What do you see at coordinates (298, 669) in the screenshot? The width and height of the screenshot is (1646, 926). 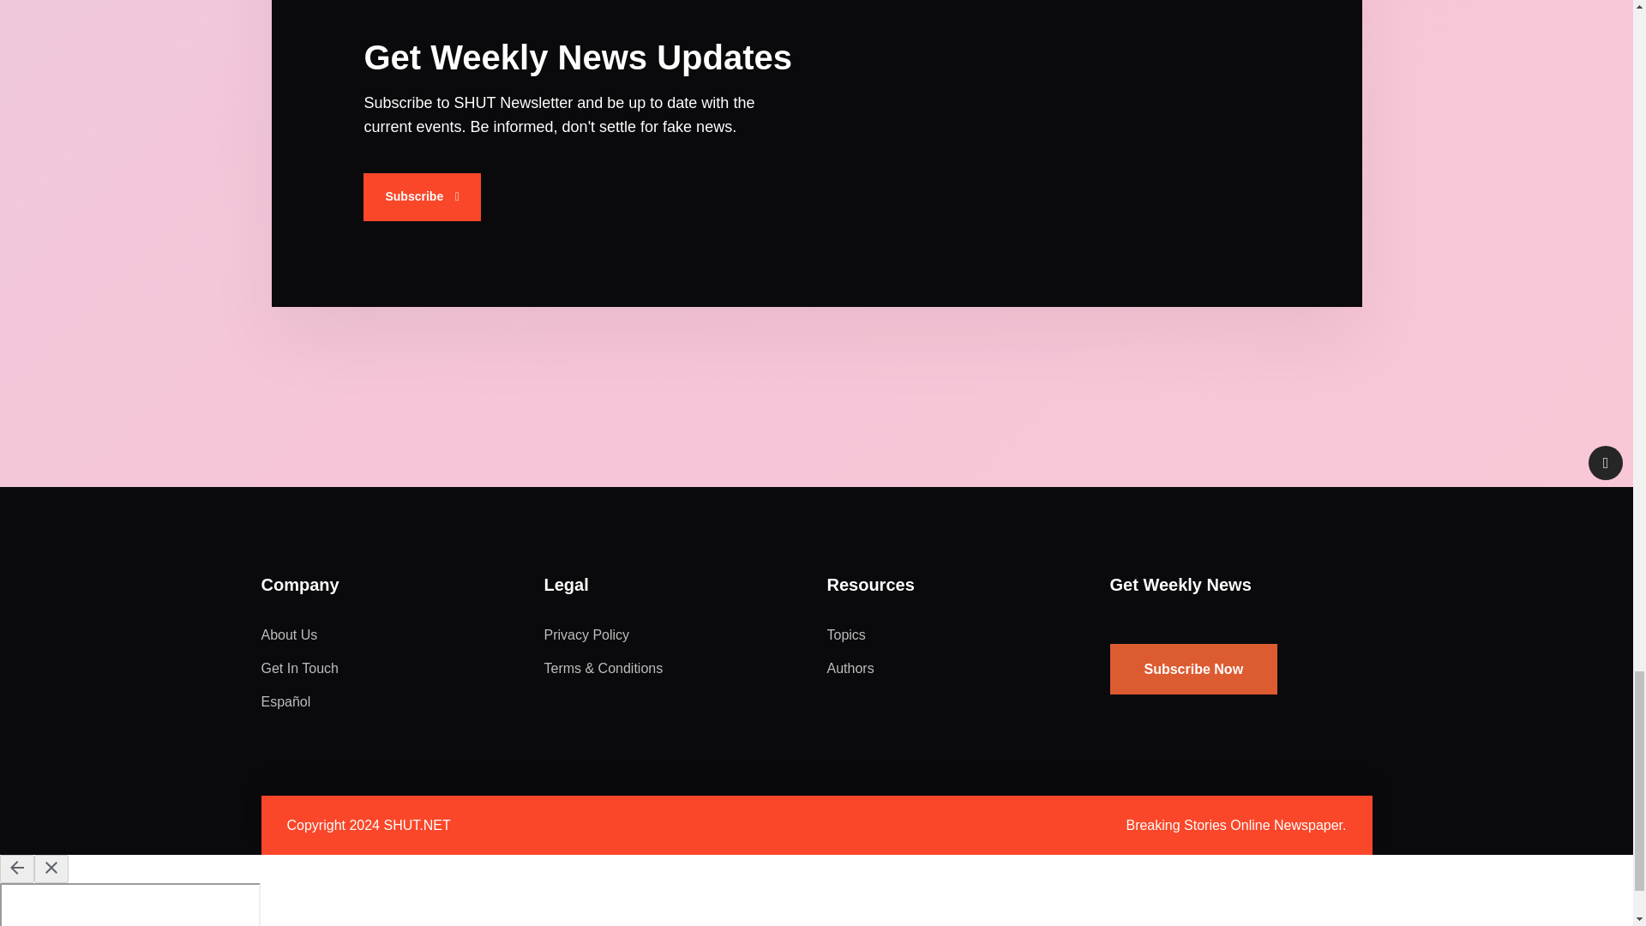 I see `Get In Touch` at bounding box center [298, 669].